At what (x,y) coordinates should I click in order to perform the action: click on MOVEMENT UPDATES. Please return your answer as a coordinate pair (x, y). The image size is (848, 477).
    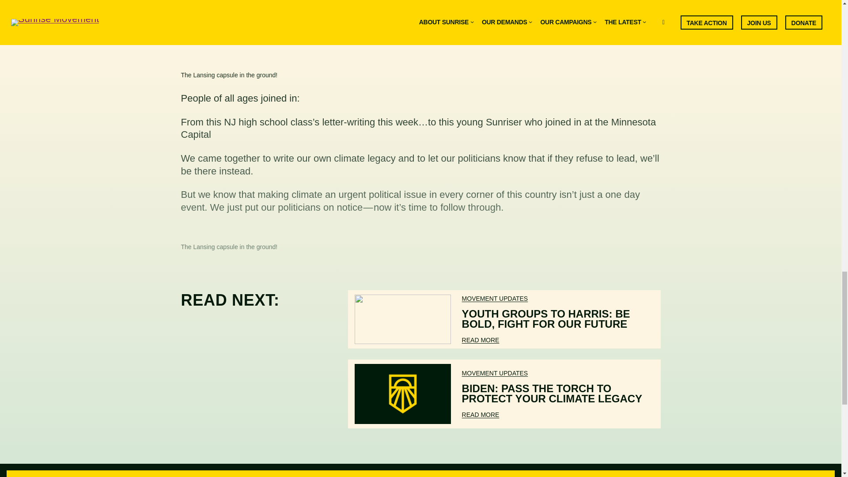
    Looking at the image, I should click on (495, 373).